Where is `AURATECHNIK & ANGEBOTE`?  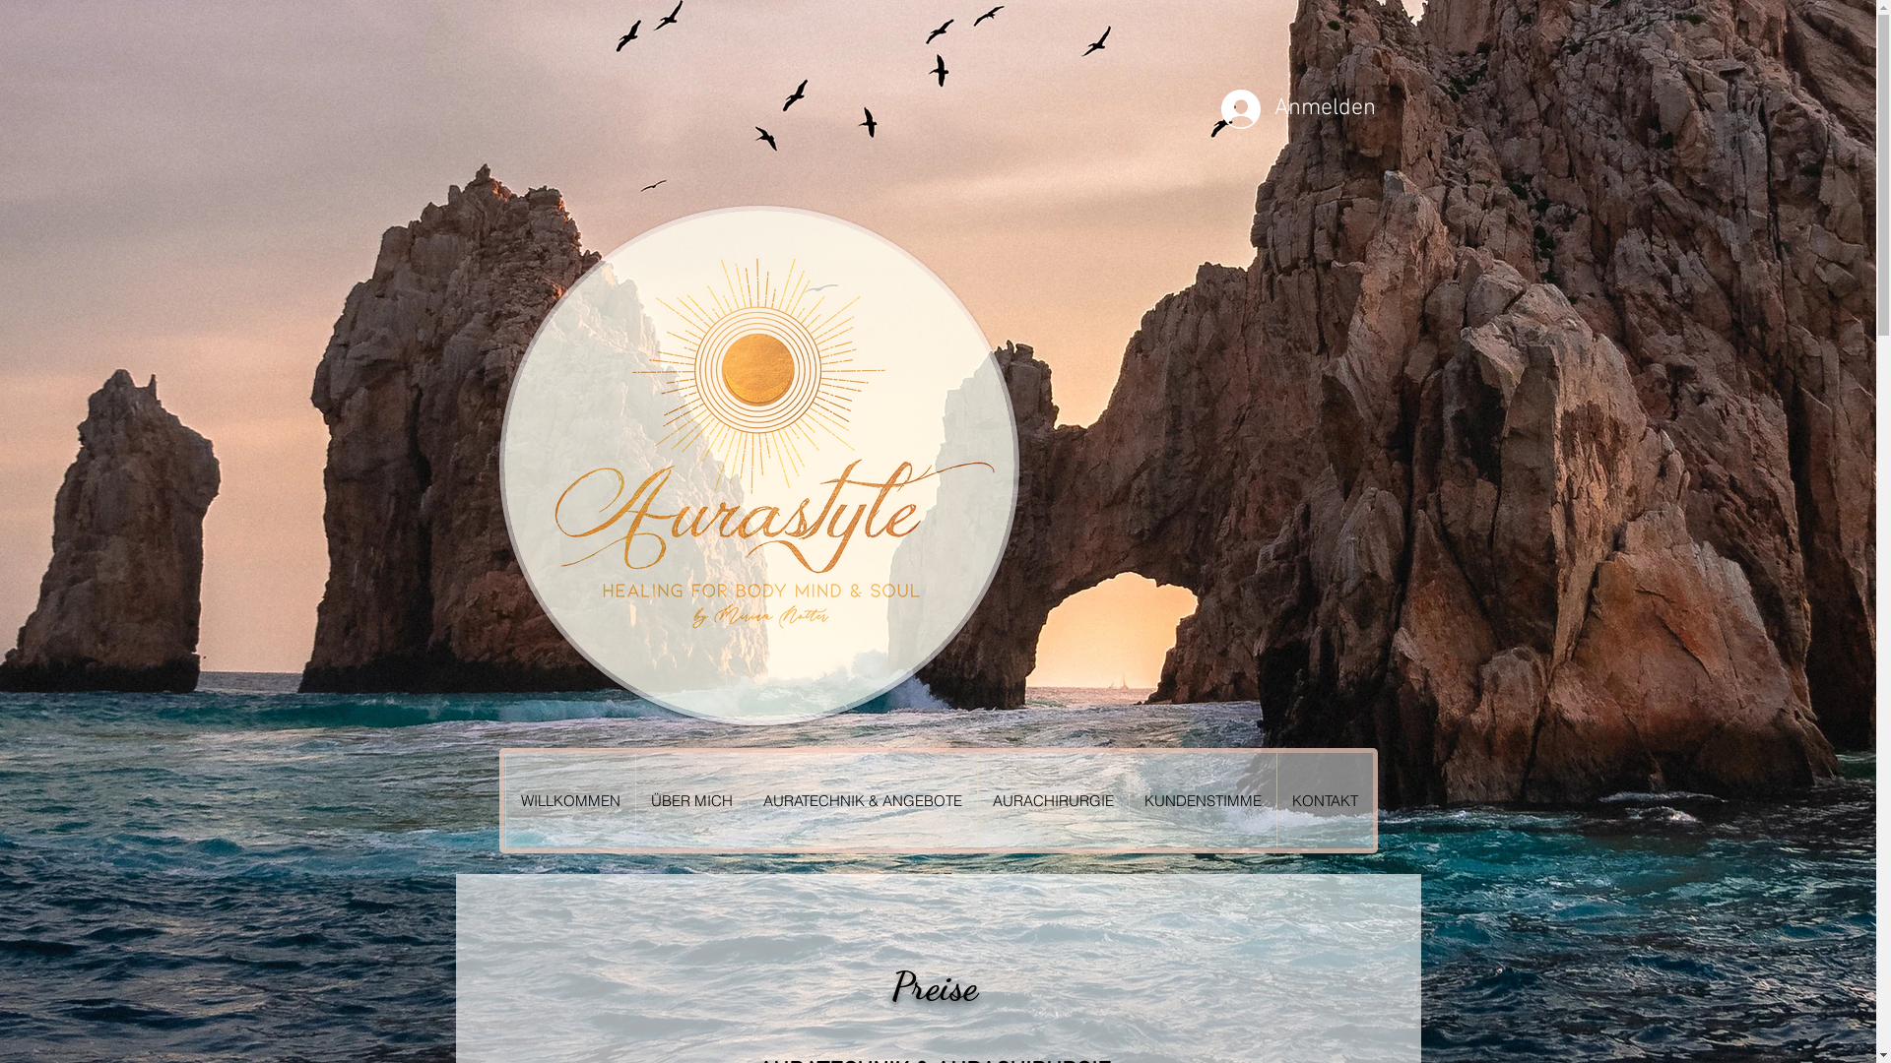
AURATECHNIK & ANGEBOTE is located at coordinates (861, 801).